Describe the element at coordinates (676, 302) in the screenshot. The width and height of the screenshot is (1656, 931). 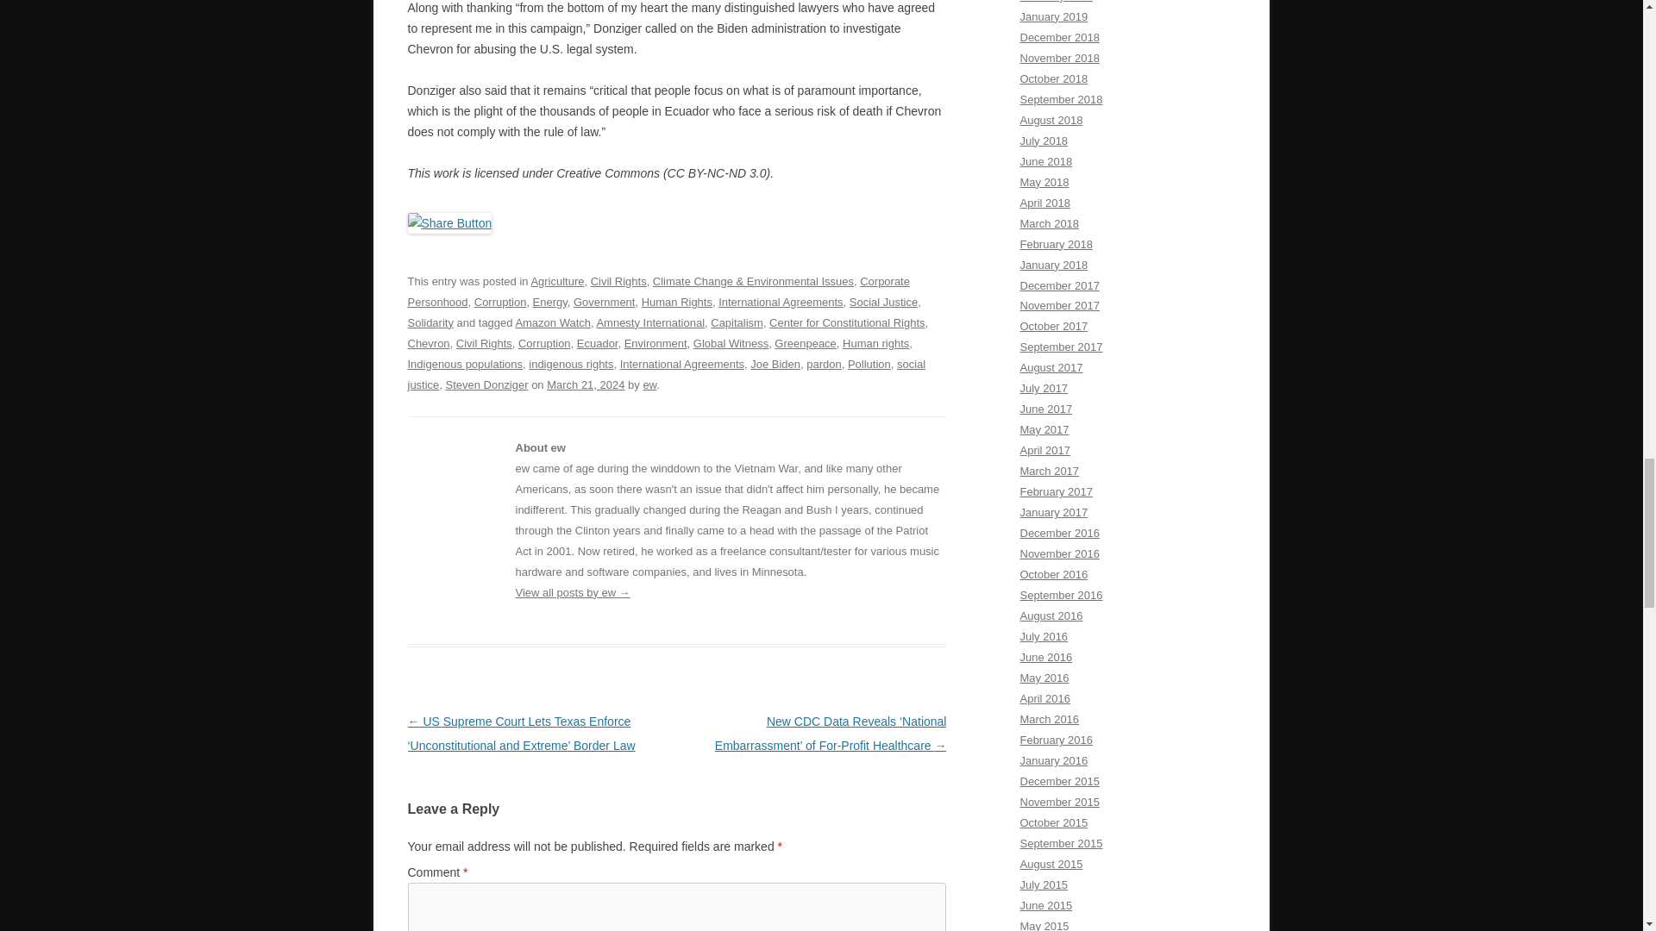
I see `Human Rights` at that location.